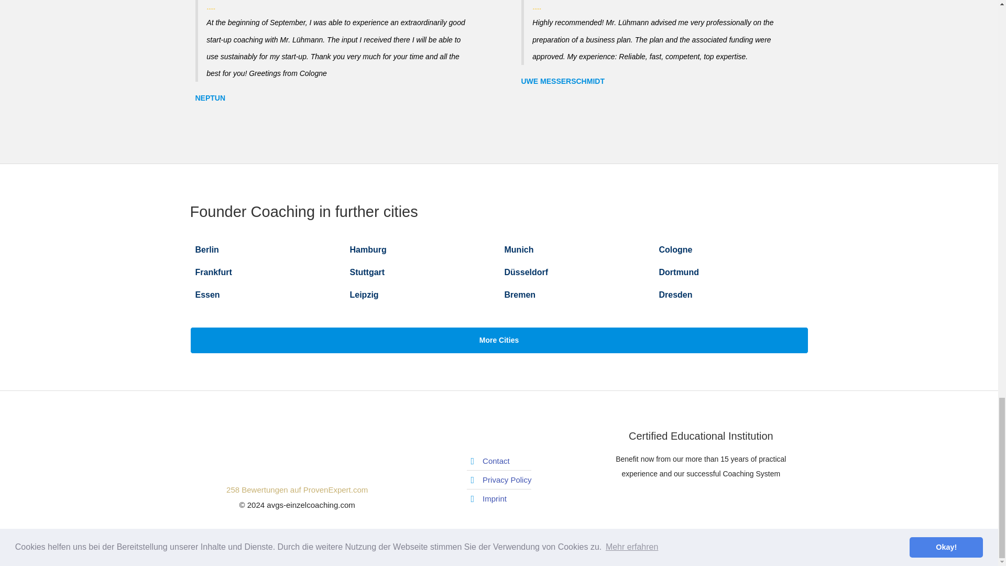 This screenshot has width=1006, height=566. Describe the element at coordinates (519, 295) in the screenshot. I see `Bremen` at that location.